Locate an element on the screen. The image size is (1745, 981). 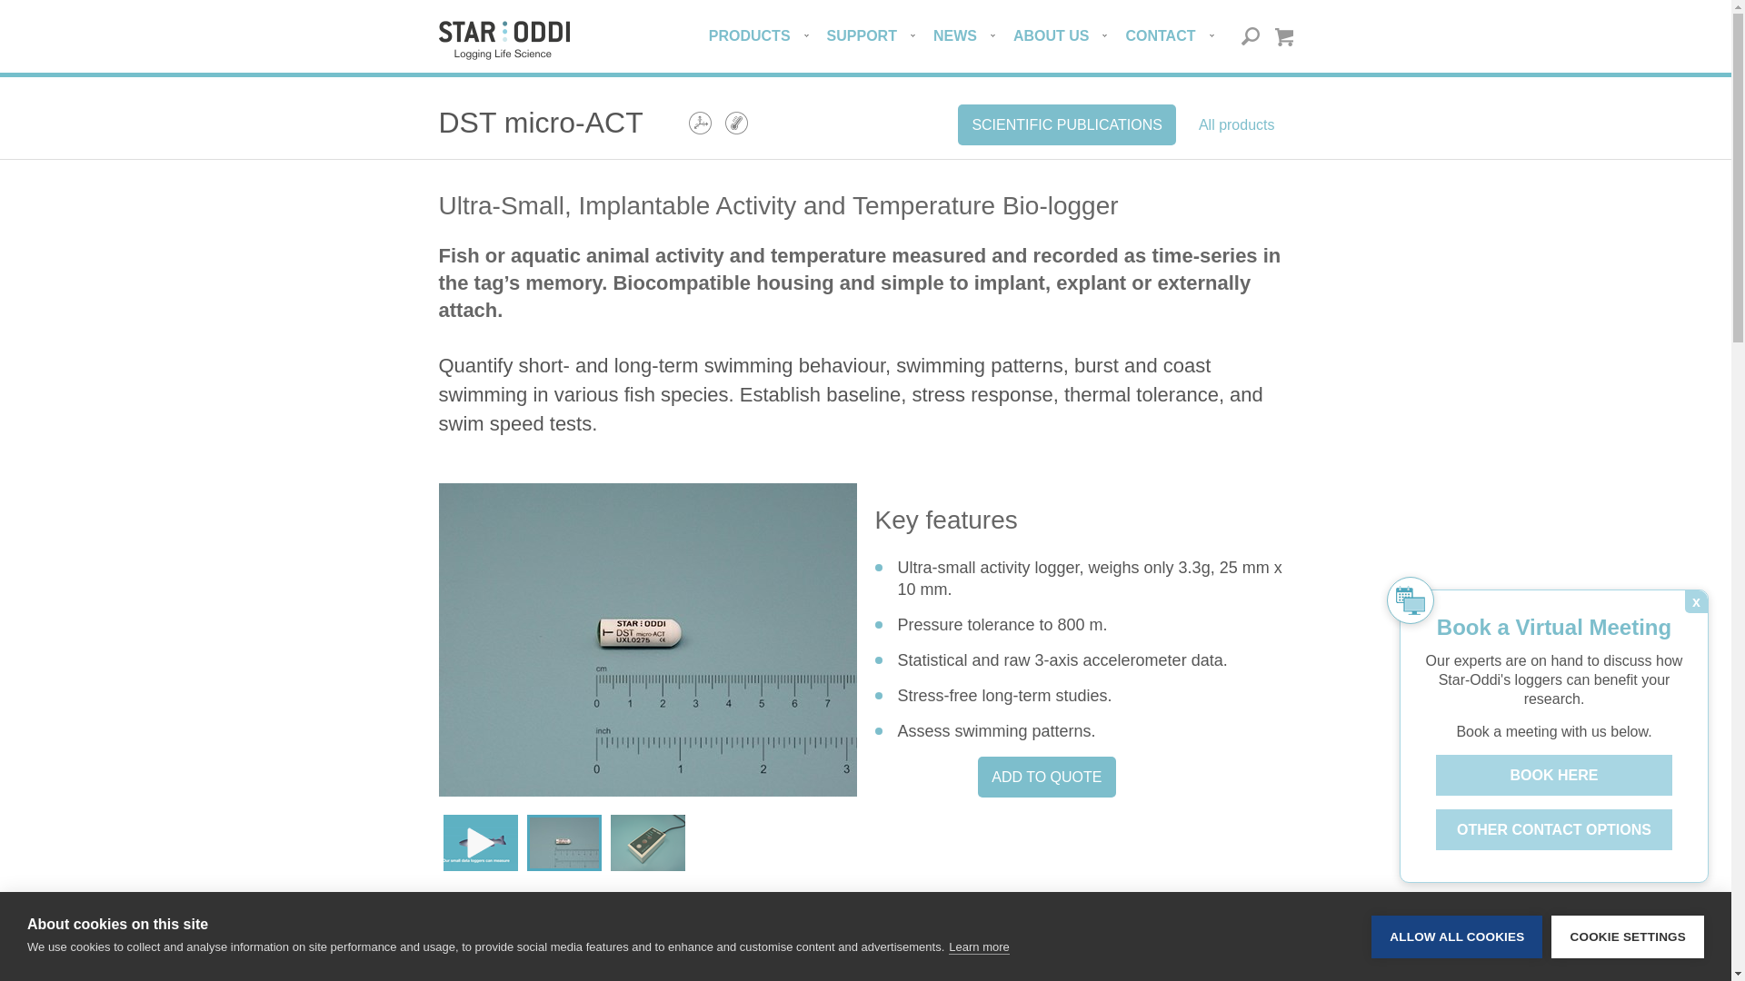
PRODUCTS is located at coordinates (765, 35).